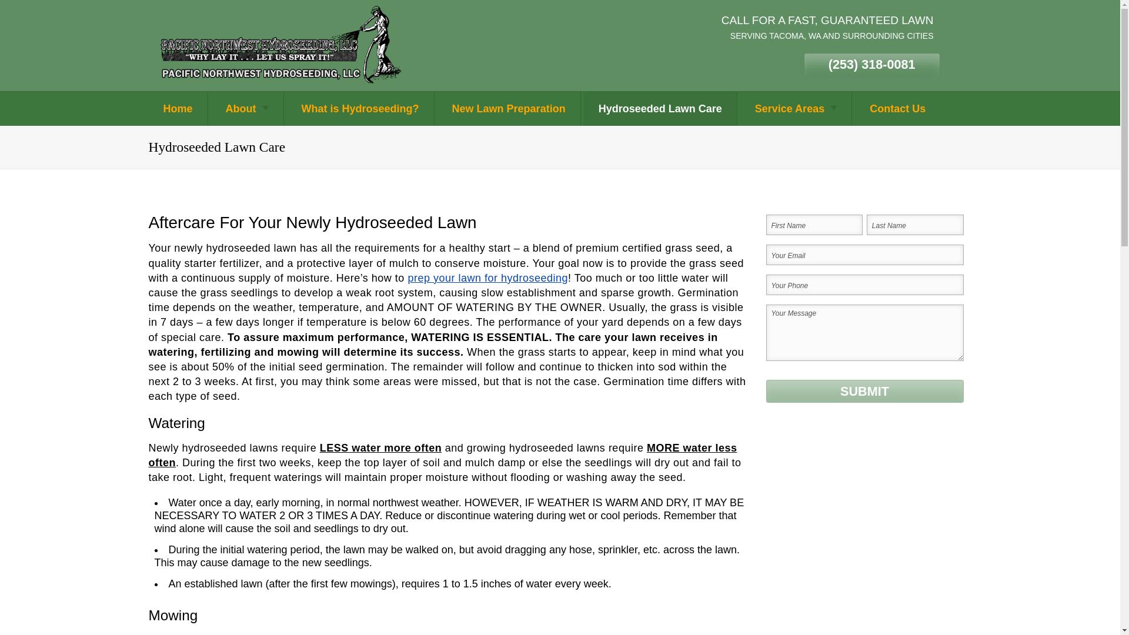 The width and height of the screenshot is (1129, 635). Describe the element at coordinates (660, 108) in the screenshot. I see `Hydroseeded Lawn Care` at that location.